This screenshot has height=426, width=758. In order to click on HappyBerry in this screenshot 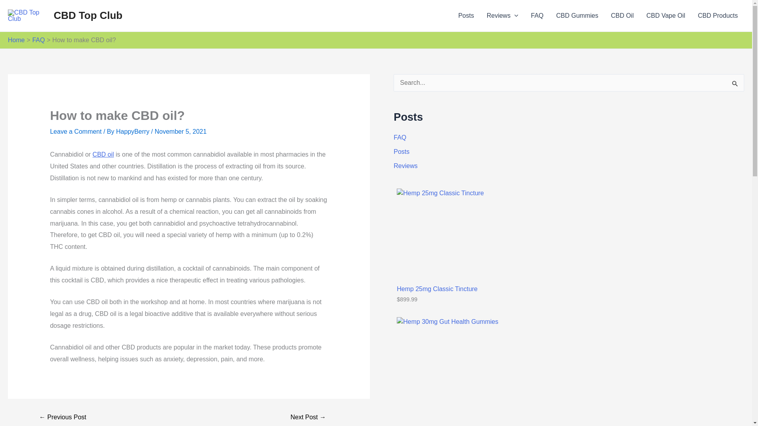, I will do `click(133, 132)`.